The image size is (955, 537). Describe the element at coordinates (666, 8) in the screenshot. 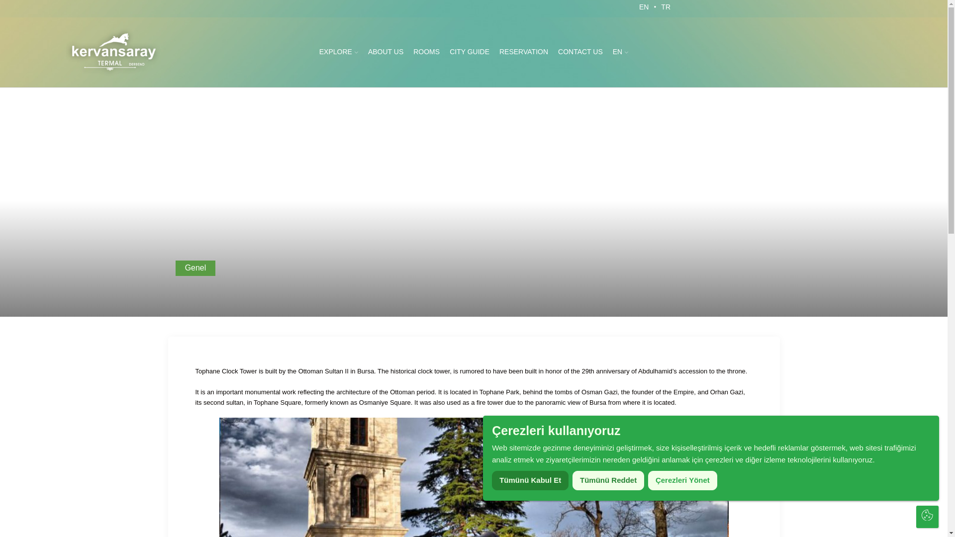

I see `TR` at that location.